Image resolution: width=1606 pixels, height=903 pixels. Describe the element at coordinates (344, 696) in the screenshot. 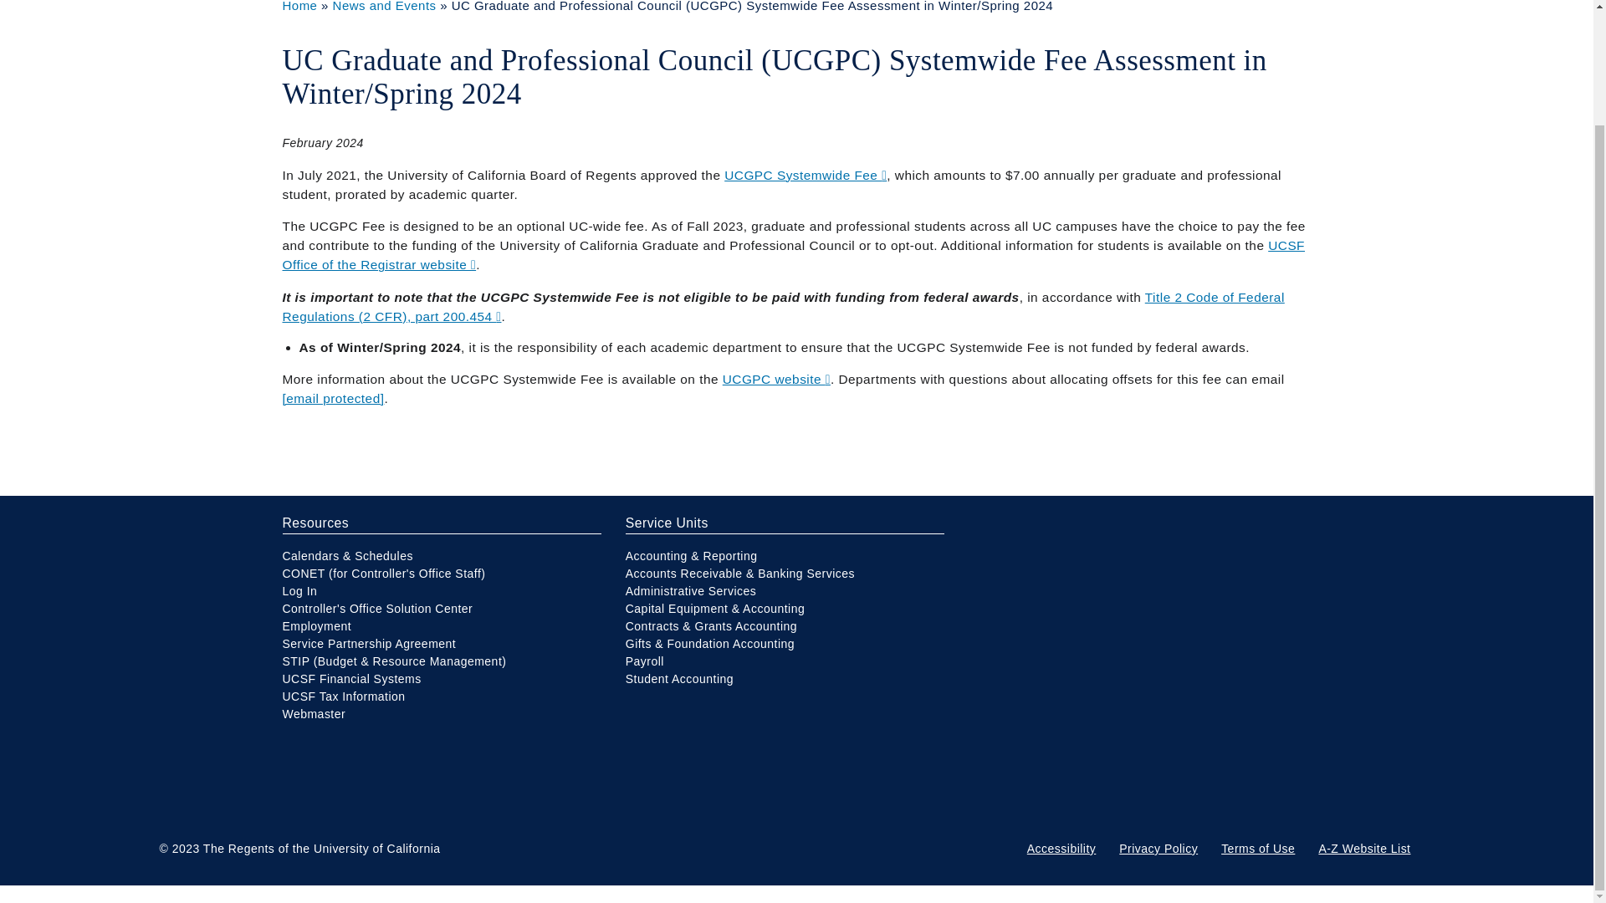

I see `UCSF Tax Information` at that location.